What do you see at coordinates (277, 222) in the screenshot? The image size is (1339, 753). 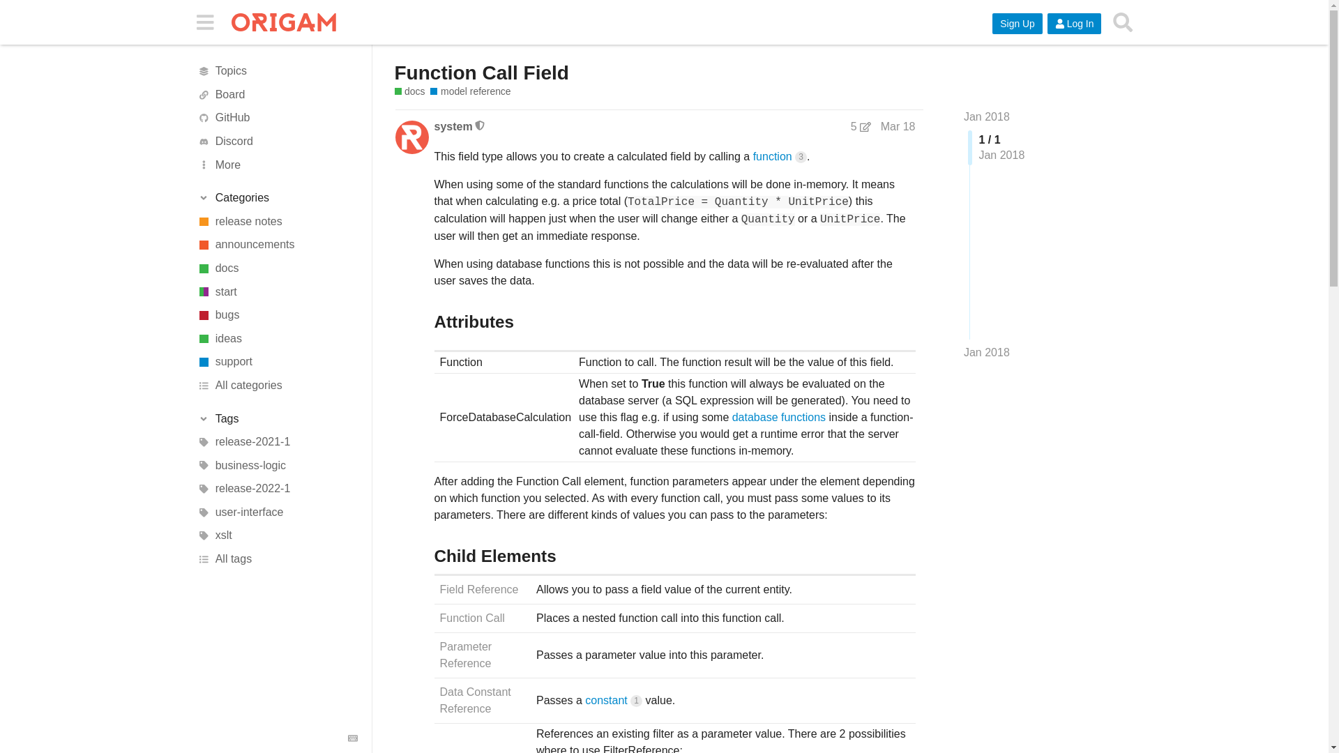 I see `release notes` at bounding box center [277, 222].